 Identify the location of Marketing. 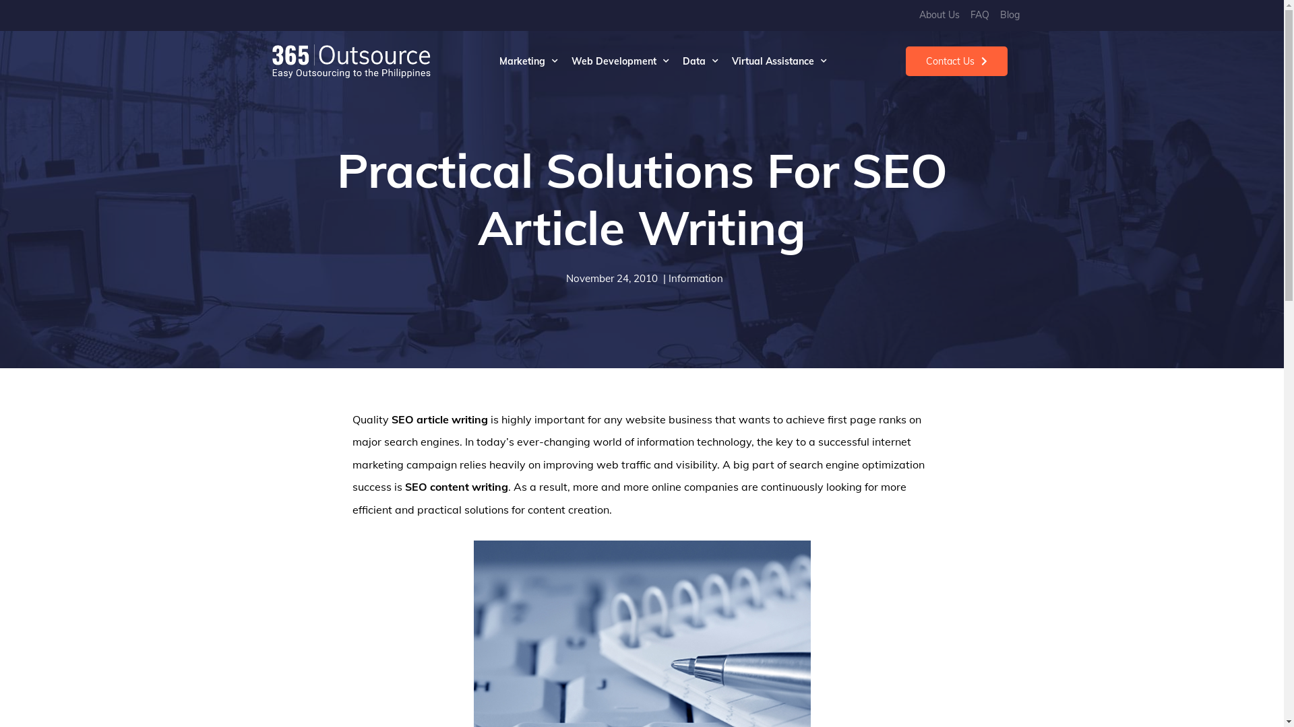
(528, 61).